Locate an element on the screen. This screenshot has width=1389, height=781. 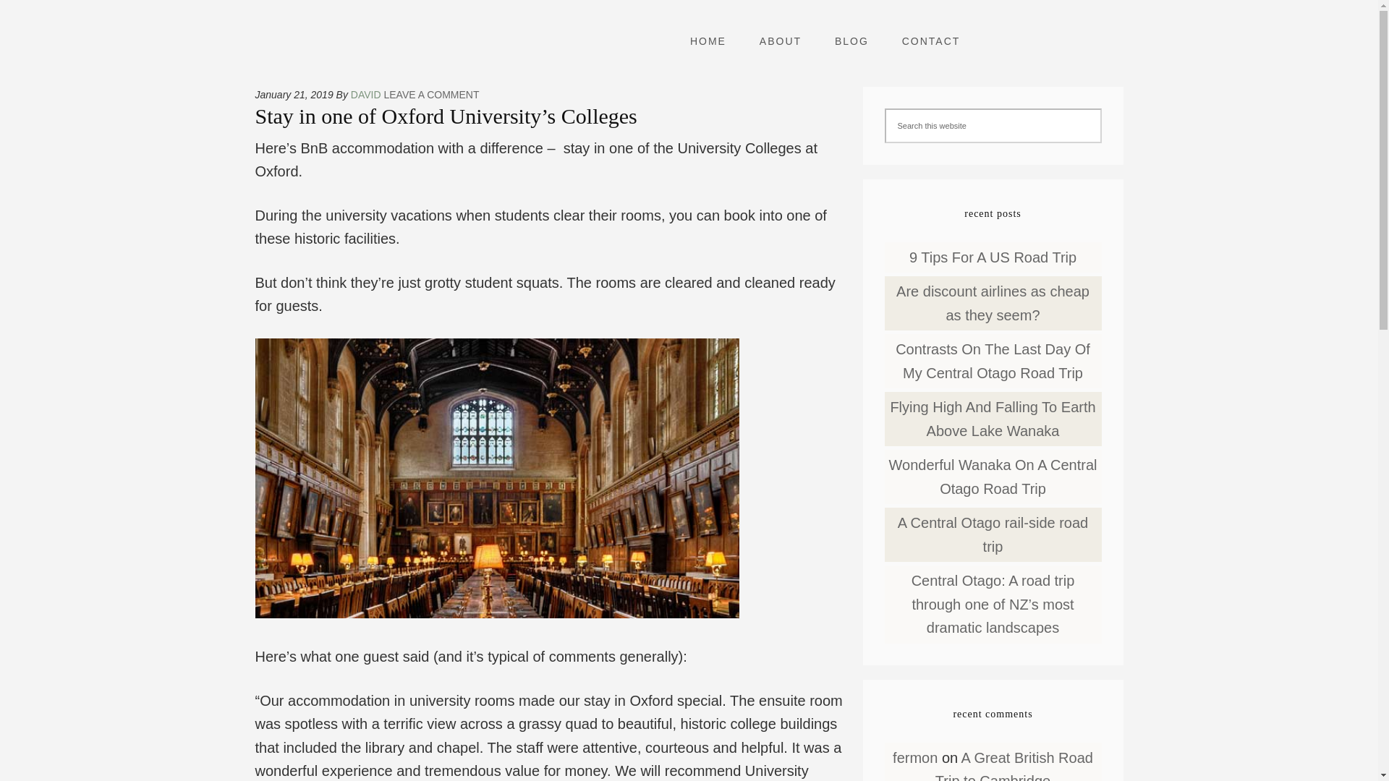
BLOG is located at coordinates (852, 41).